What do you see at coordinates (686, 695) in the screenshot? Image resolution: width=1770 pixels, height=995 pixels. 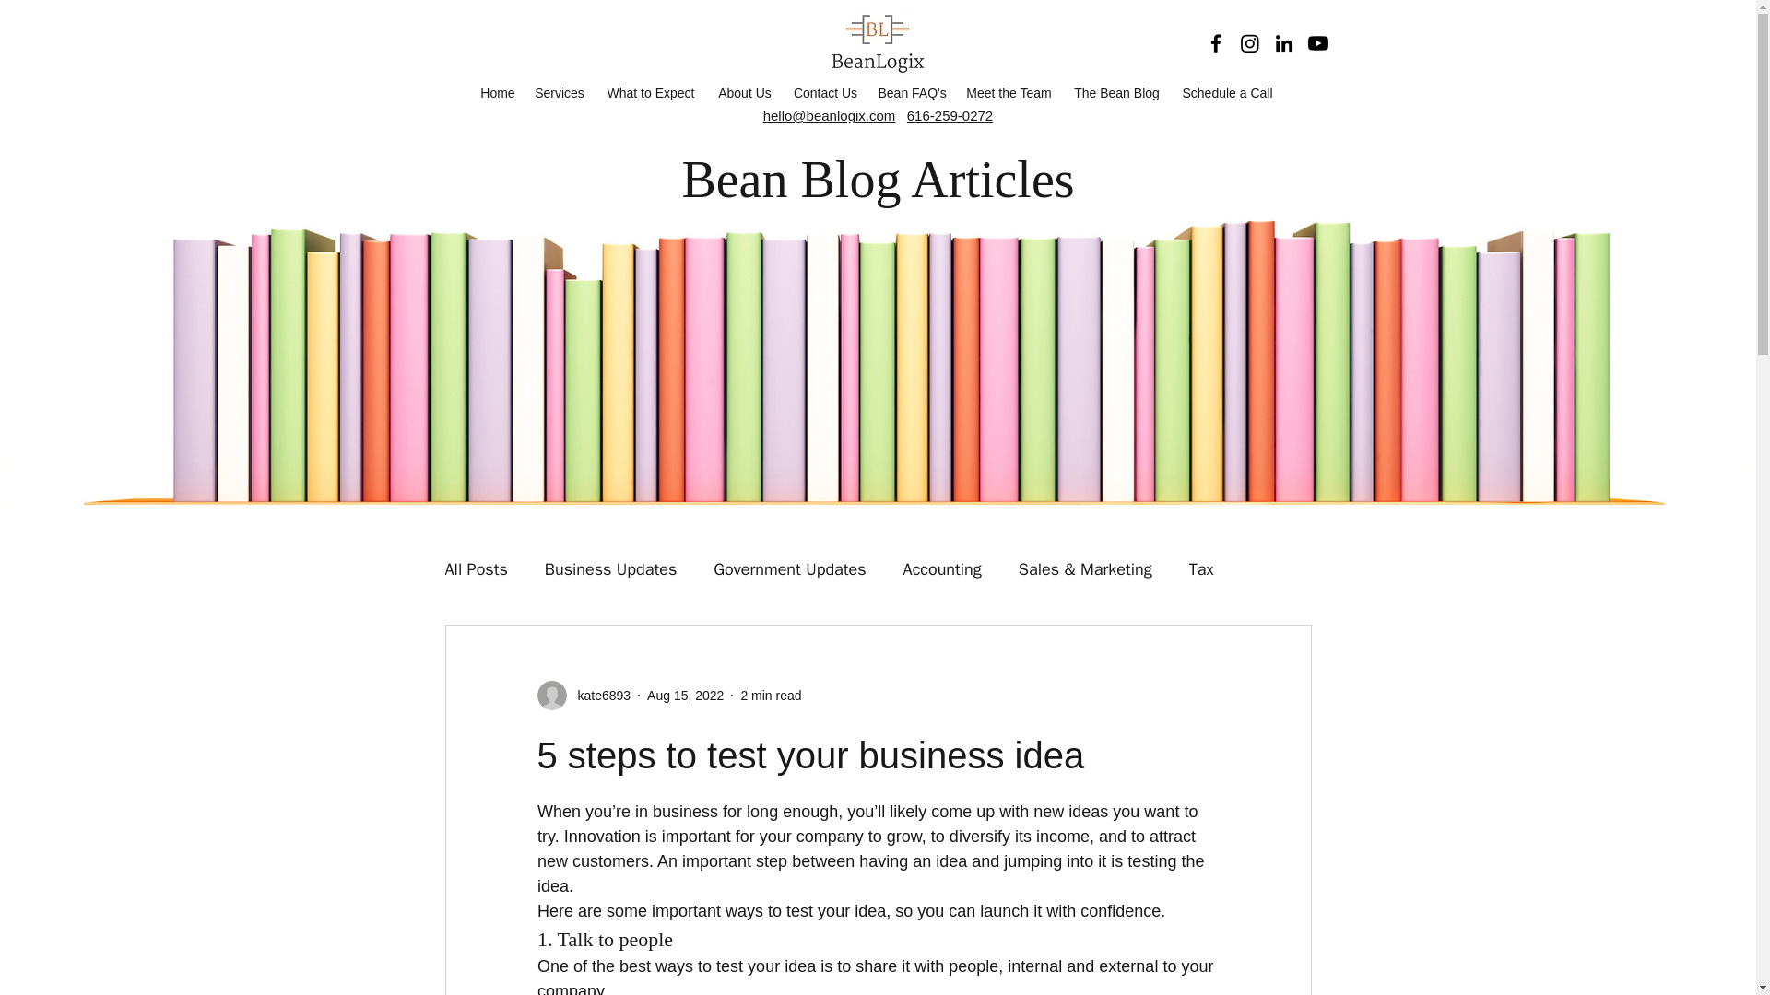 I see `Aug 15, 2022` at bounding box center [686, 695].